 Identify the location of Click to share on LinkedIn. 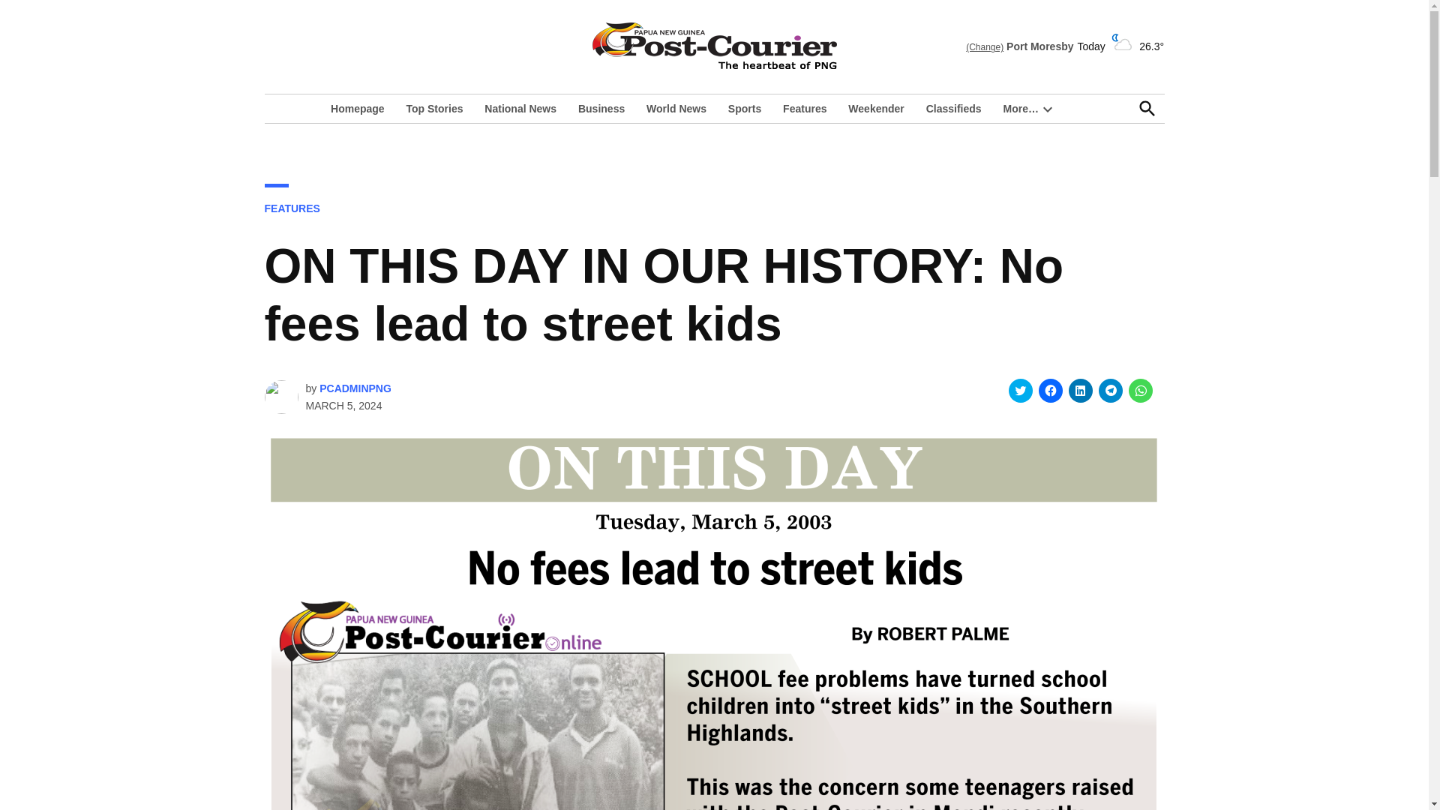
(1080, 390).